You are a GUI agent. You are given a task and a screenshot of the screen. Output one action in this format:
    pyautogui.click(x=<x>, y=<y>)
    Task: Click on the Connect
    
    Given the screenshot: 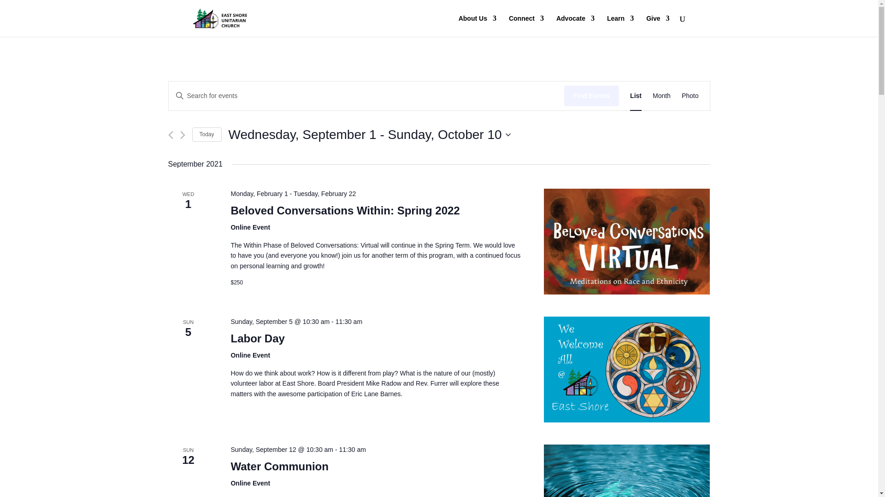 What is the action you would take?
    pyautogui.click(x=526, y=26)
    